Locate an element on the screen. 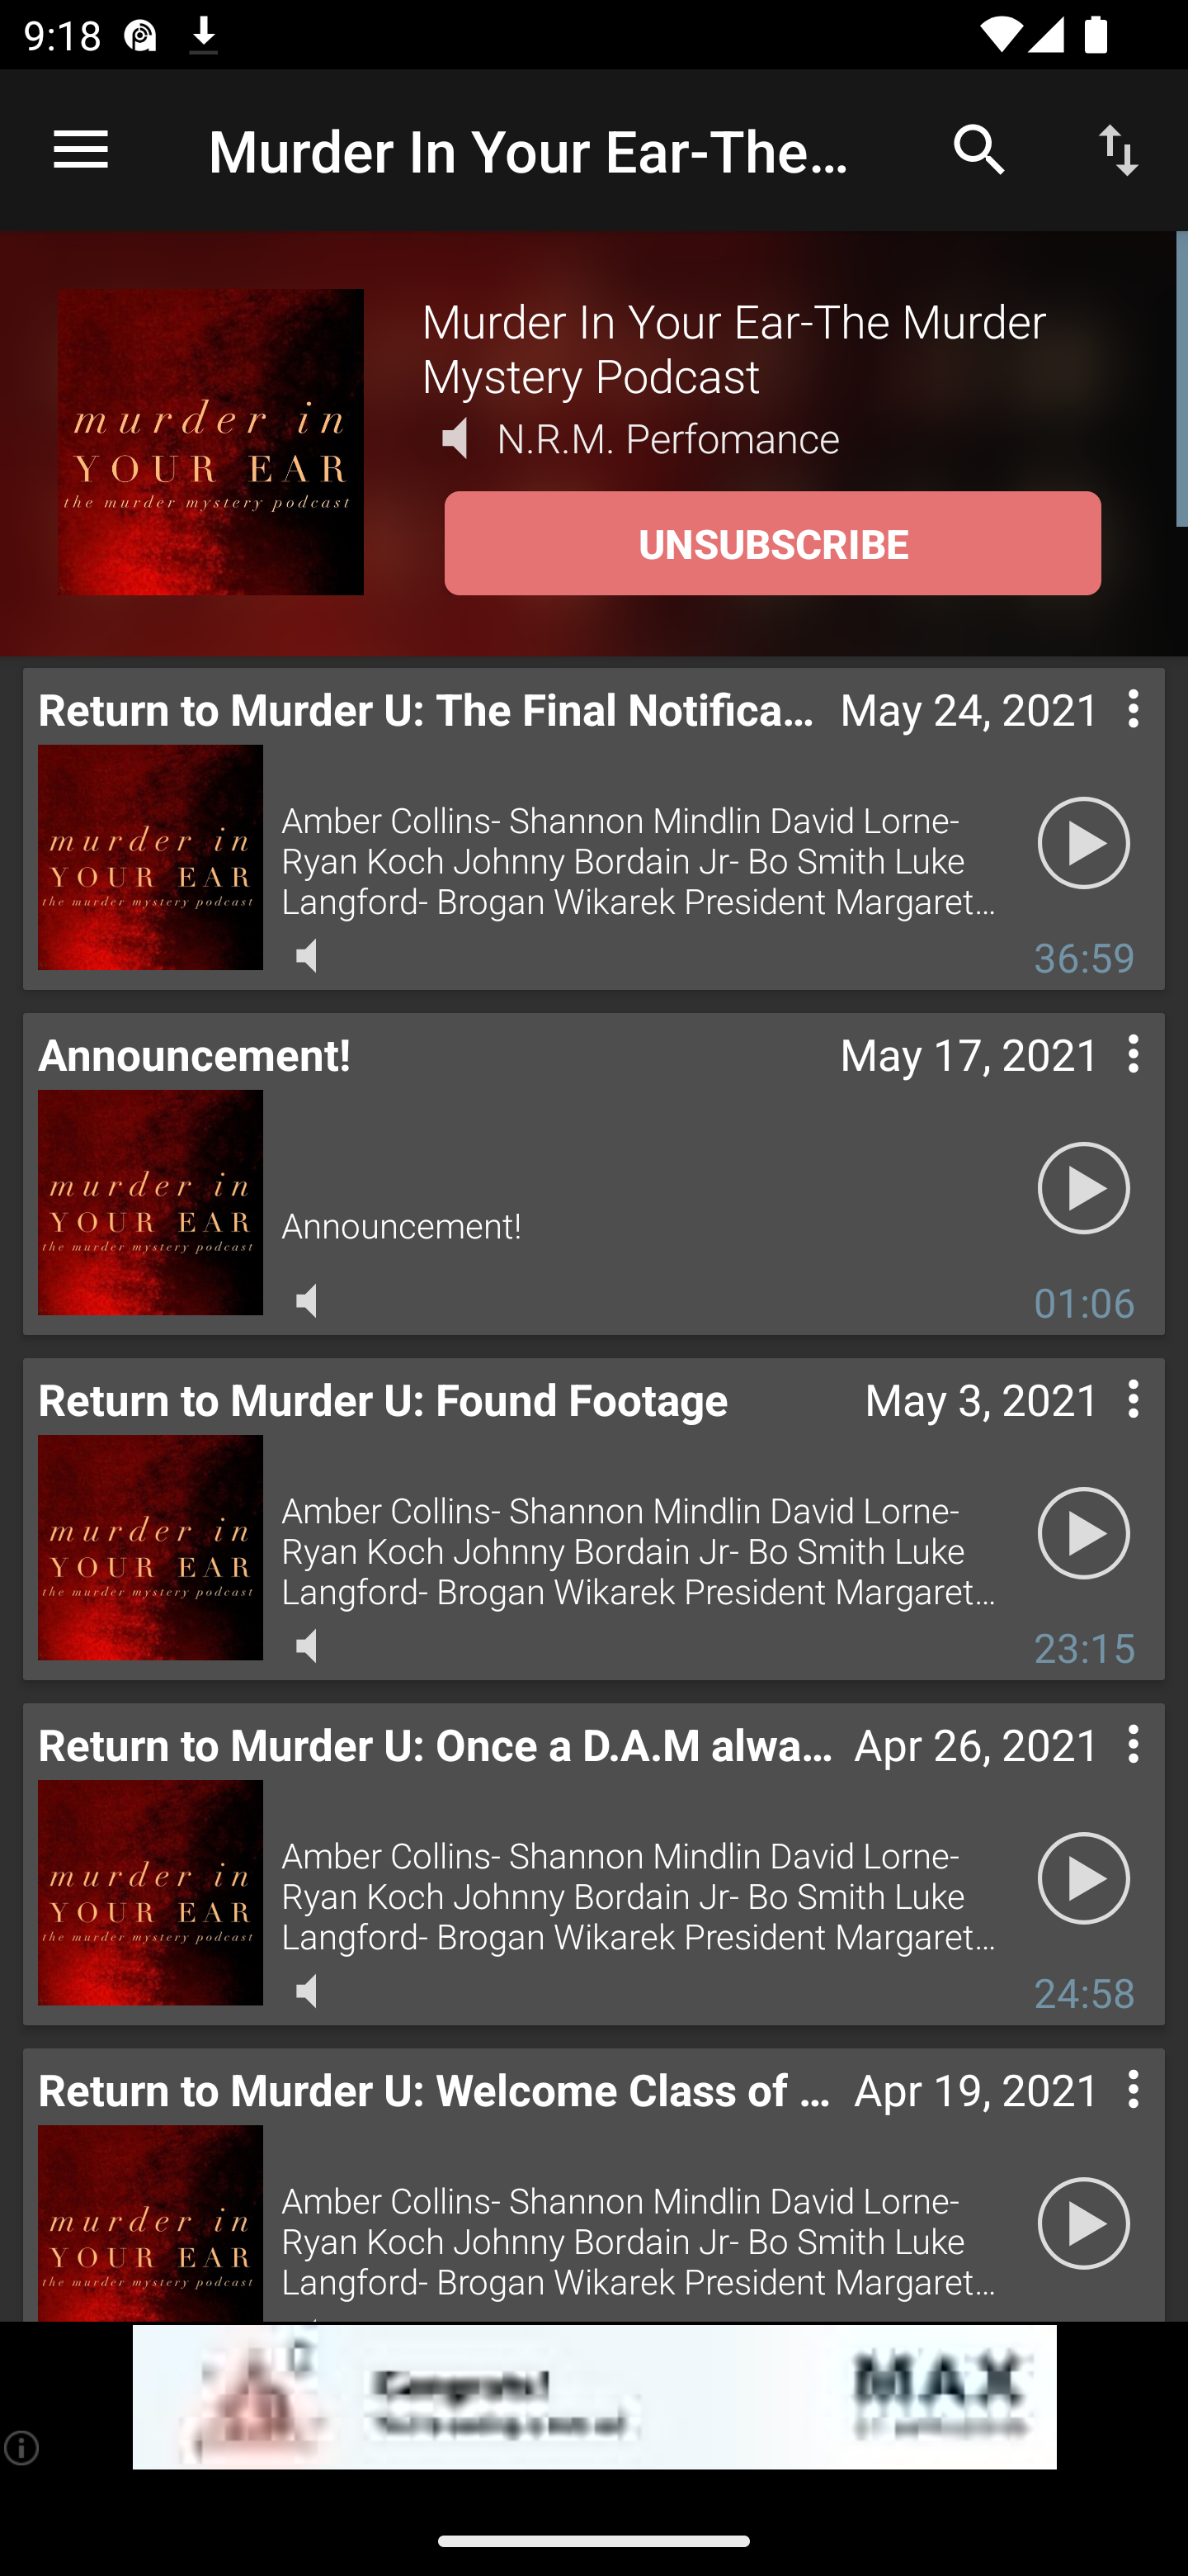  Contextual menu is located at coordinates (1097, 2121).